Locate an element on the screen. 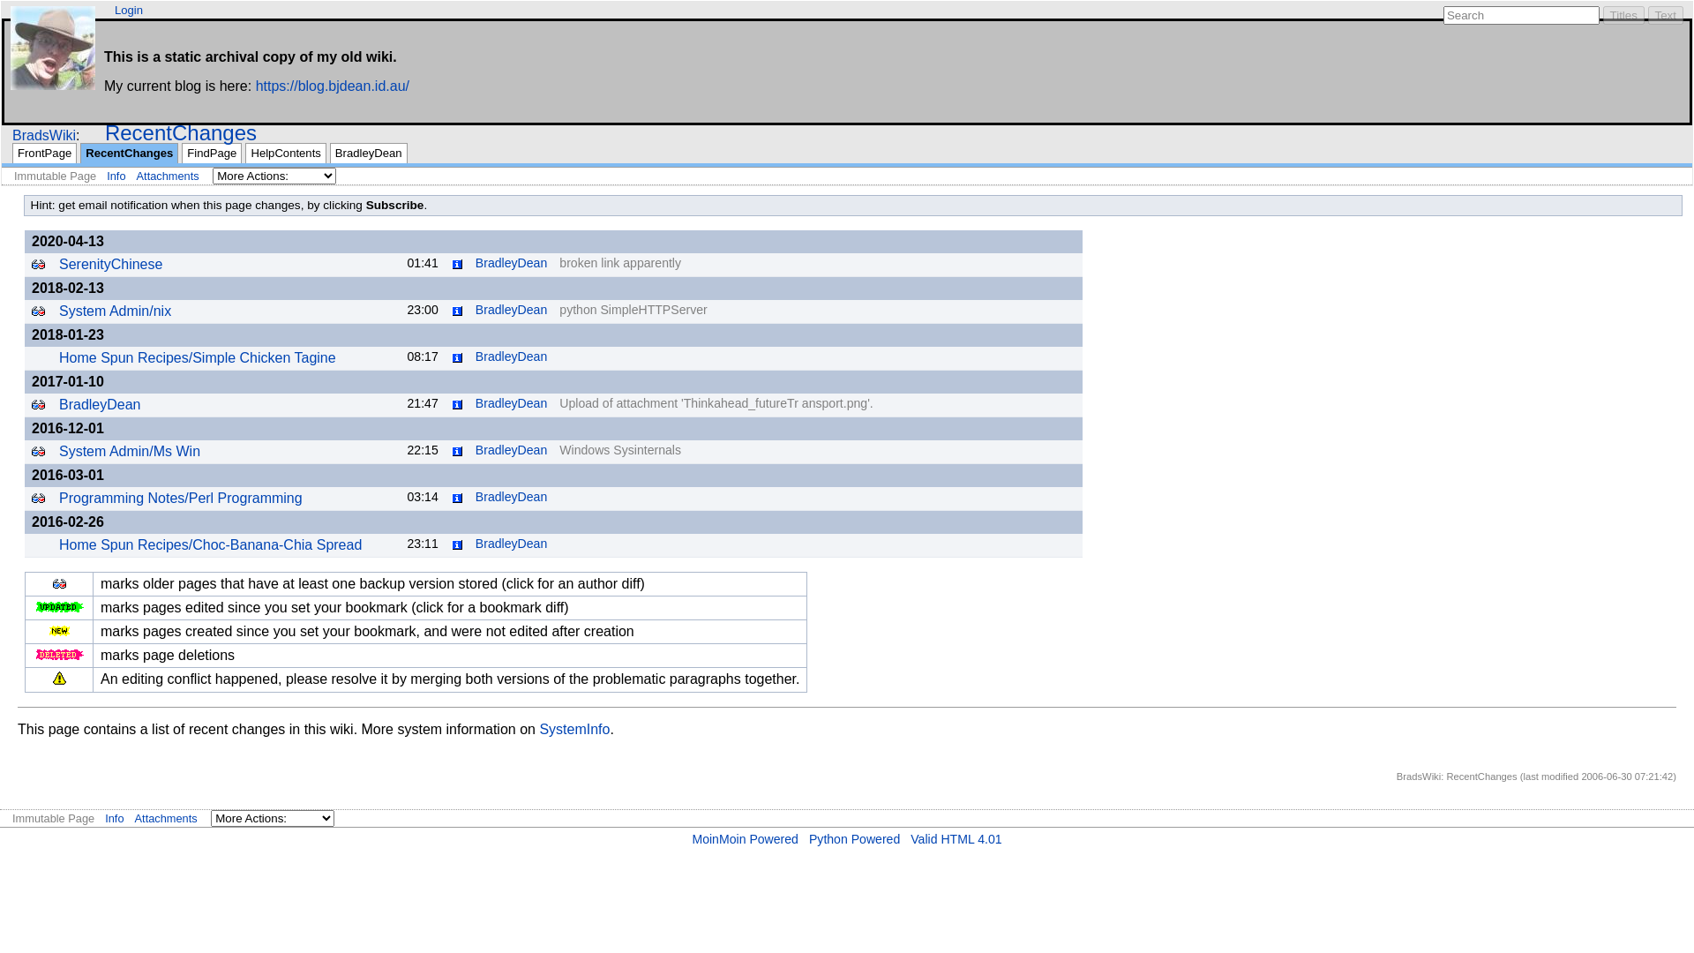  Info is located at coordinates (116, 176).